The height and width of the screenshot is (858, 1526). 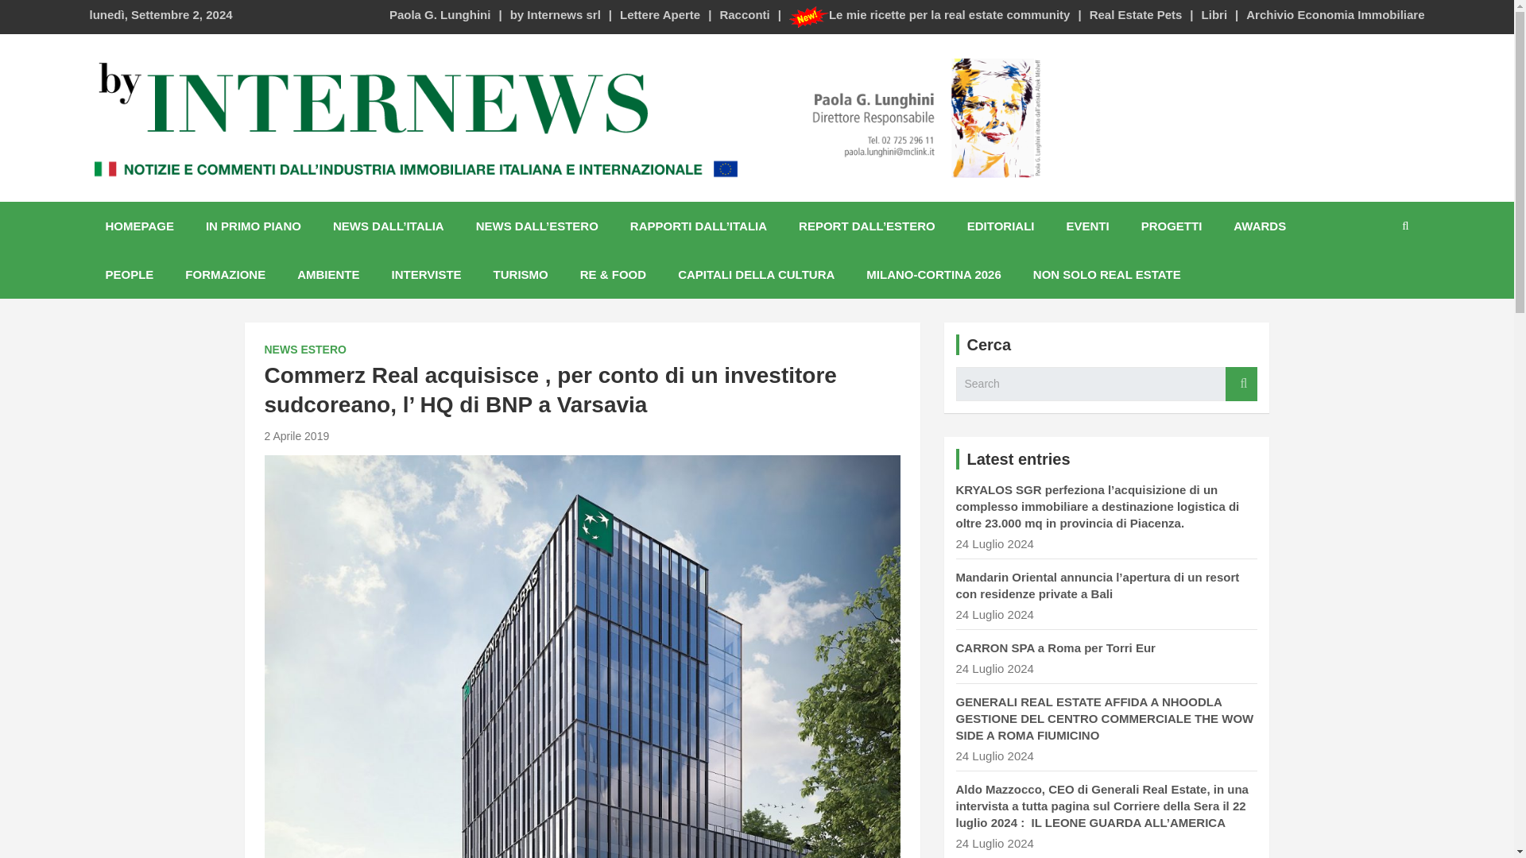 I want to click on Real Estate Pets, so click(x=1136, y=14).